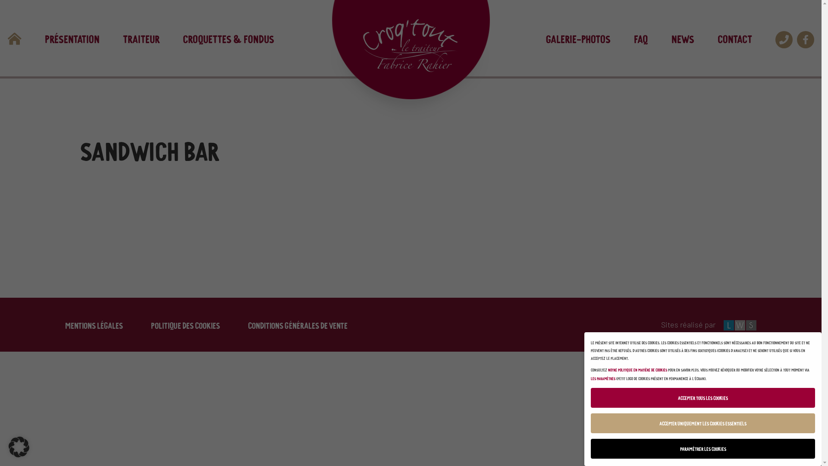 The width and height of the screenshot is (828, 466). I want to click on Traiteur, so click(141, 38).